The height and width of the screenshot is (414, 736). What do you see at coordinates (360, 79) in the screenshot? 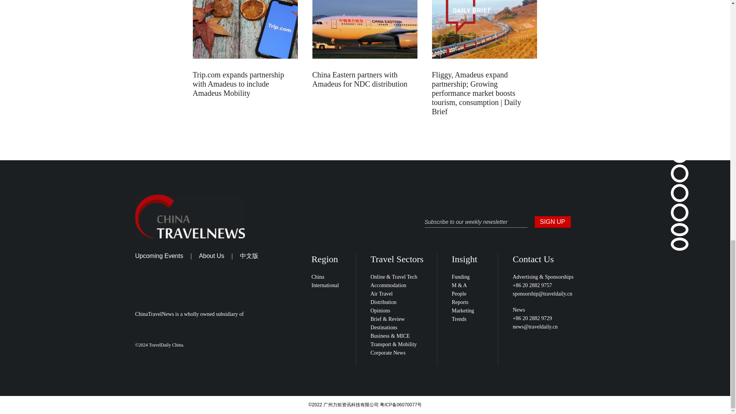
I see `China Eastern partners with Amadeus for NDC distribution` at bounding box center [360, 79].